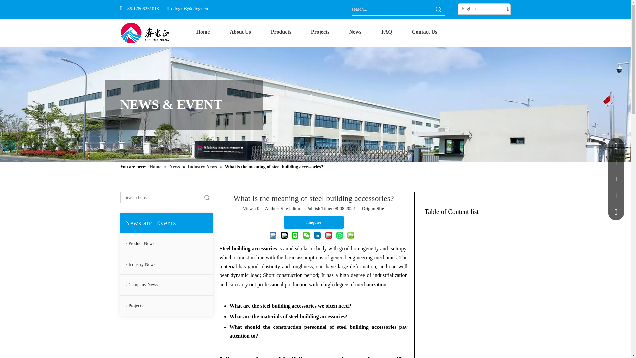 This screenshot has width=636, height=358. What do you see at coordinates (171, 285) in the screenshot?
I see `Company News` at bounding box center [171, 285].